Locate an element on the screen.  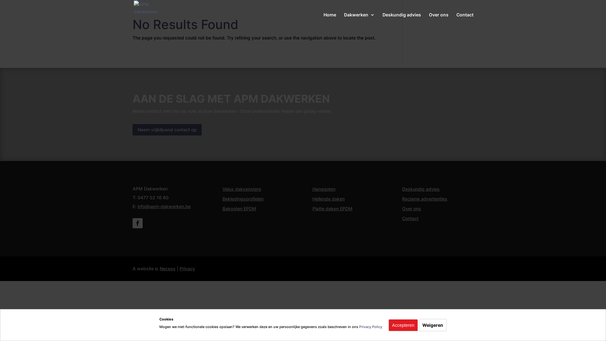
Follow on Facebook is located at coordinates (138, 223).